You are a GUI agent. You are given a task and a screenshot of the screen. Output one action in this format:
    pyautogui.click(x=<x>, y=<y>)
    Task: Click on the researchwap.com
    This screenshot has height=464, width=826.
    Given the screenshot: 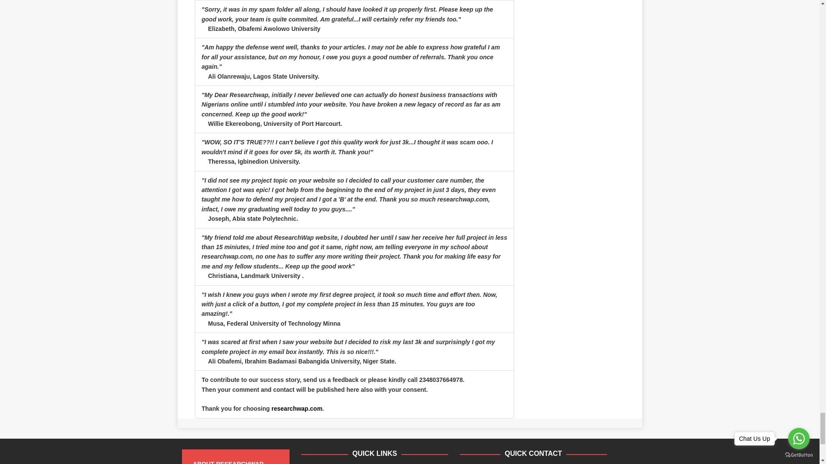 What is the action you would take?
    pyautogui.click(x=297, y=408)
    